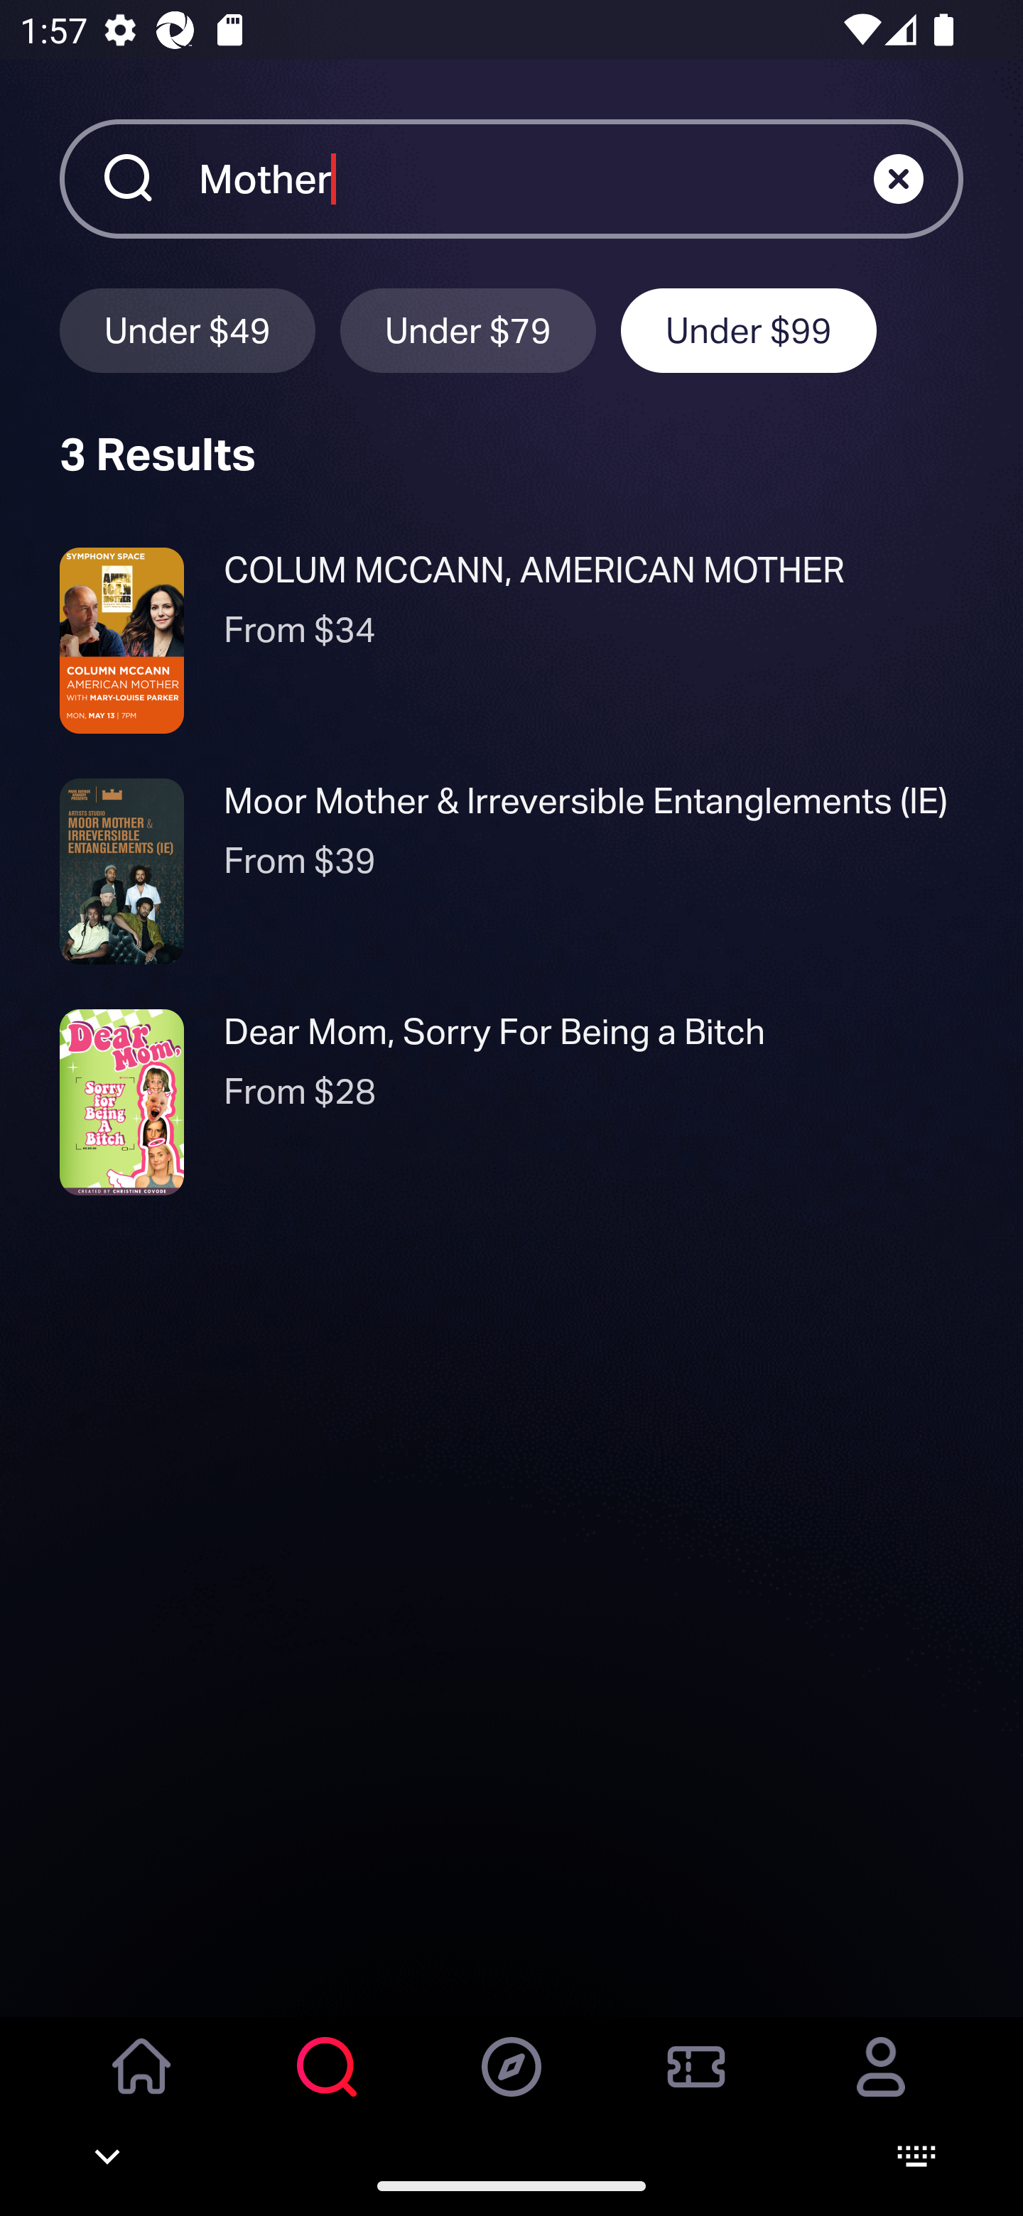 This screenshot has width=1023, height=2216. Describe the element at coordinates (187, 330) in the screenshot. I see `Under $49` at that location.